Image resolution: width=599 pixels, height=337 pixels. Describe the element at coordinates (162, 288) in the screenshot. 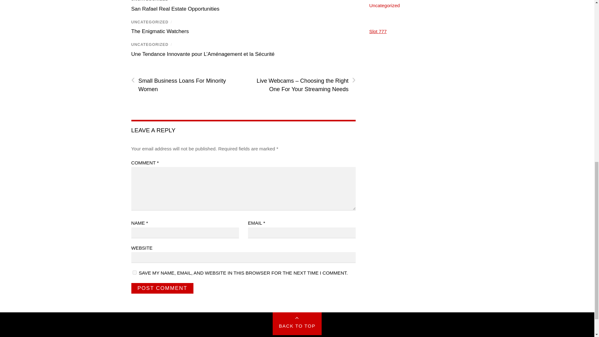

I see `Post Comment` at that location.